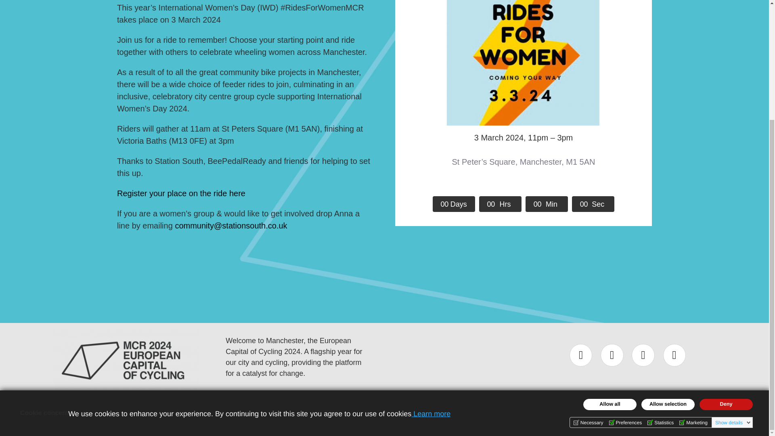 This screenshot has height=436, width=775. Describe the element at coordinates (726, 244) in the screenshot. I see `Deny` at that location.